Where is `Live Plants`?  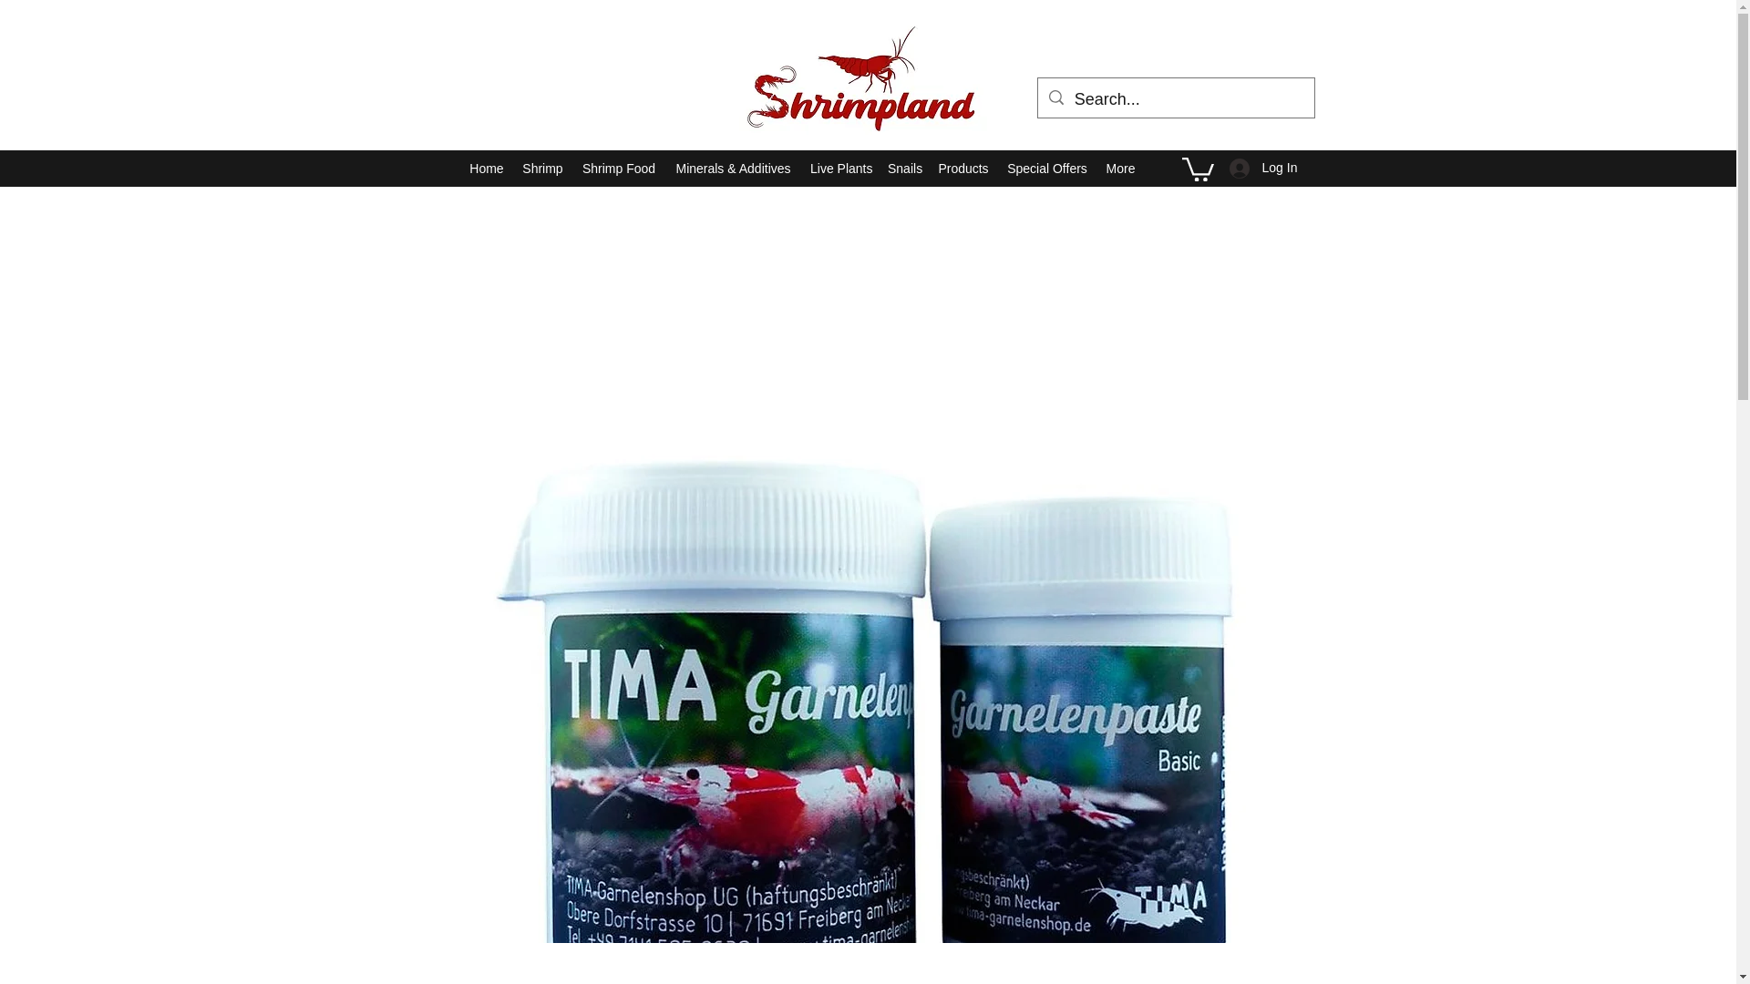 Live Plants is located at coordinates (839, 168).